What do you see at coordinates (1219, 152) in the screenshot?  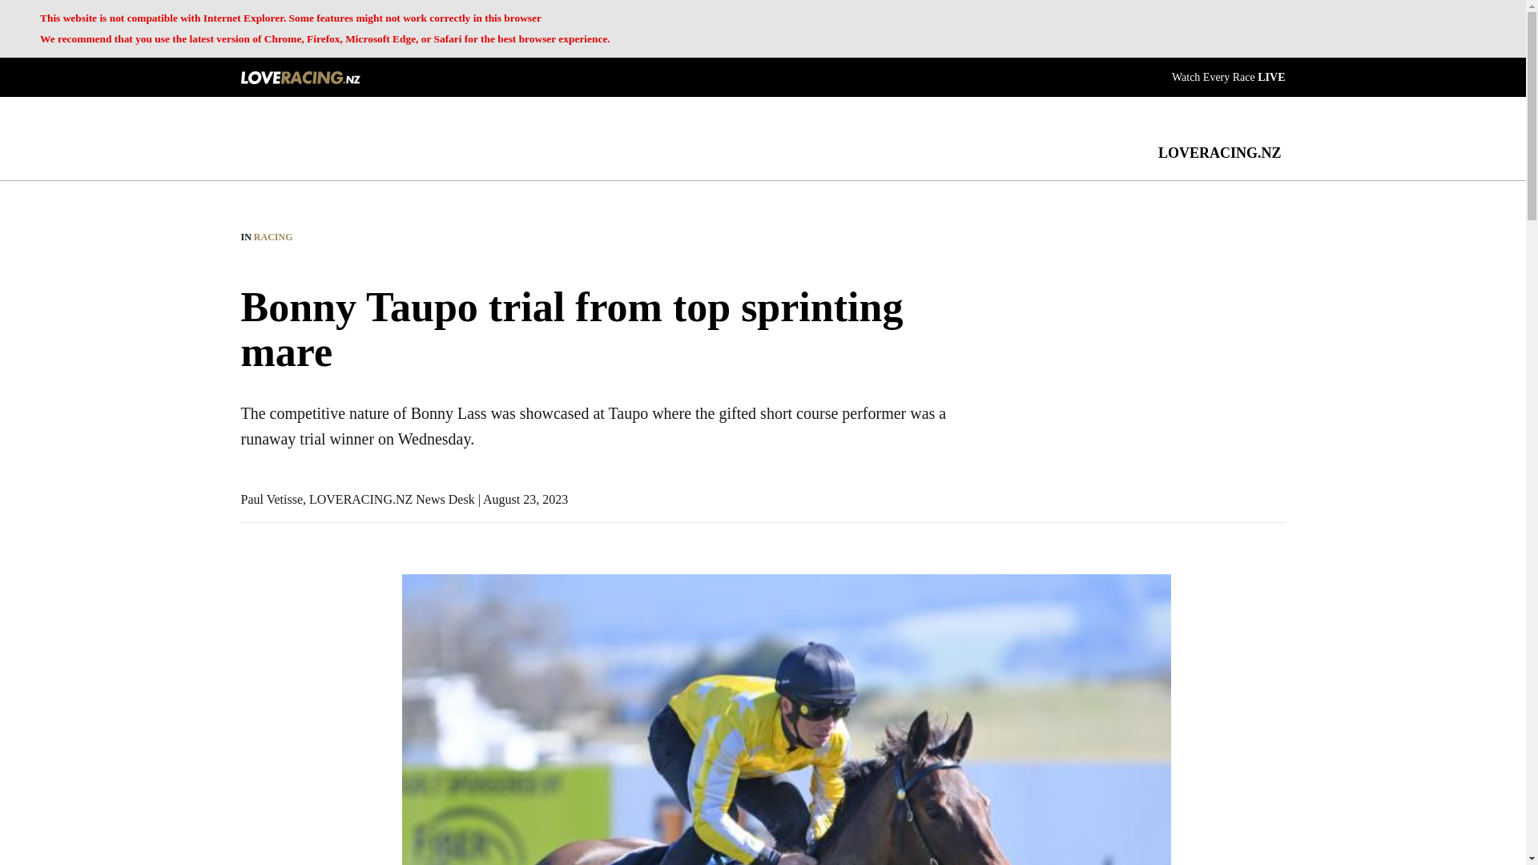 I see `LOVERACING.NZ` at bounding box center [1219, 152].